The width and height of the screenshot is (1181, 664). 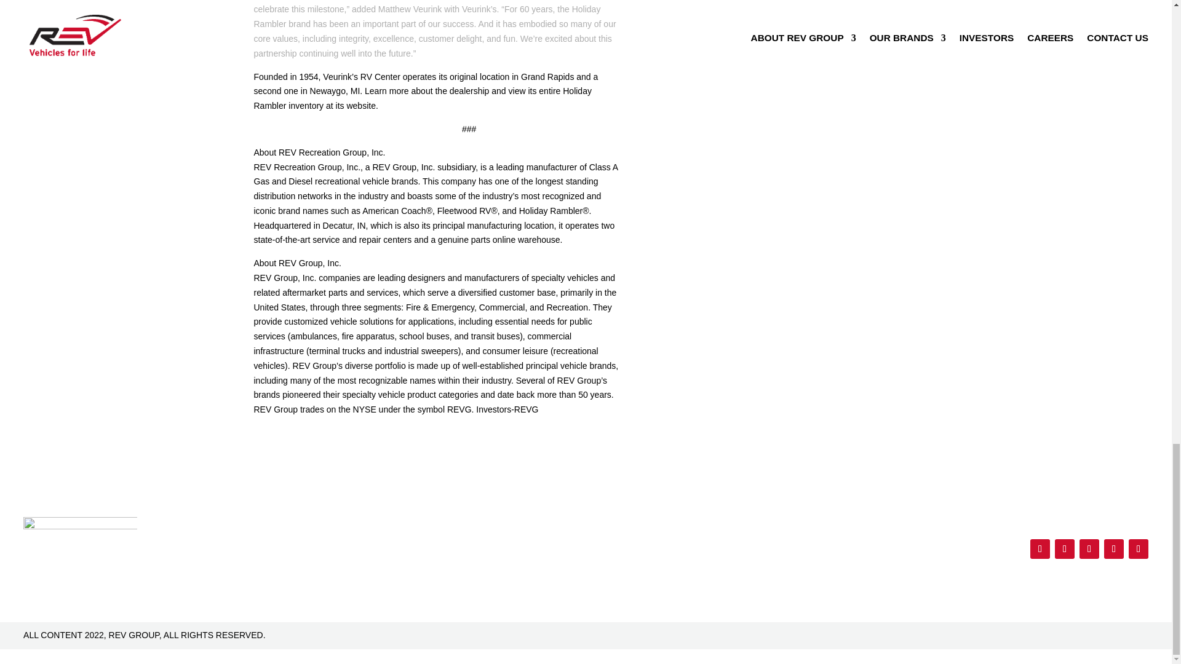 I want to click on Follow on X, so click(x=1064, y=548).